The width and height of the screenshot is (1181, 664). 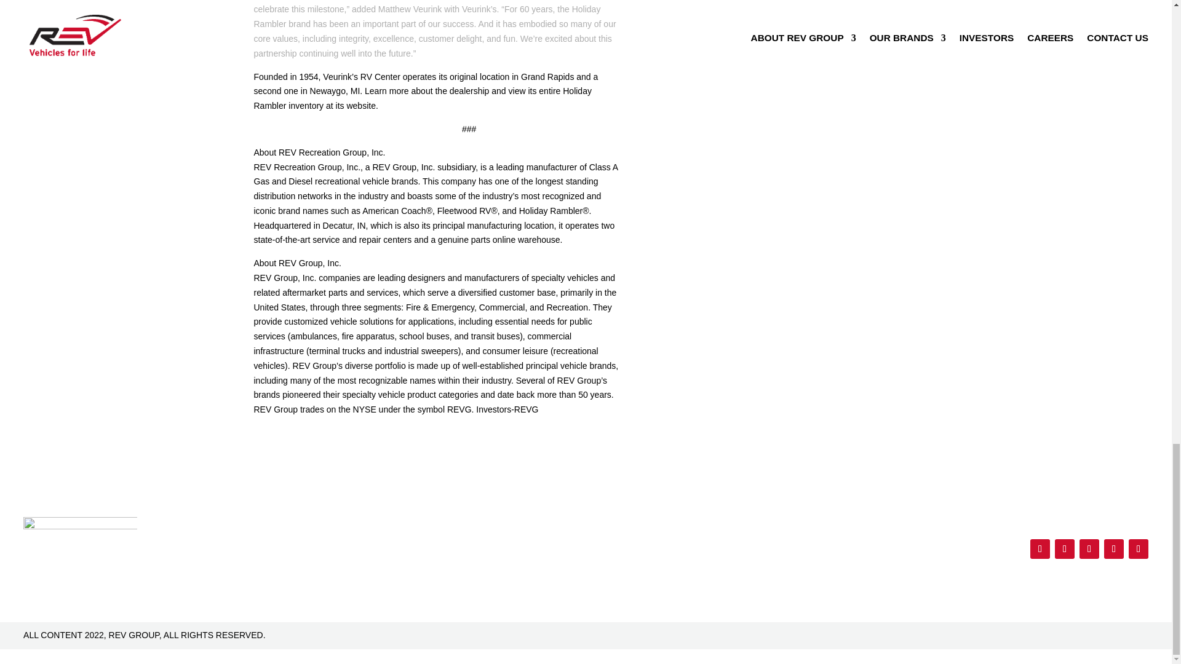 I want to click on Follow on X, so click(x=1064, y=548).